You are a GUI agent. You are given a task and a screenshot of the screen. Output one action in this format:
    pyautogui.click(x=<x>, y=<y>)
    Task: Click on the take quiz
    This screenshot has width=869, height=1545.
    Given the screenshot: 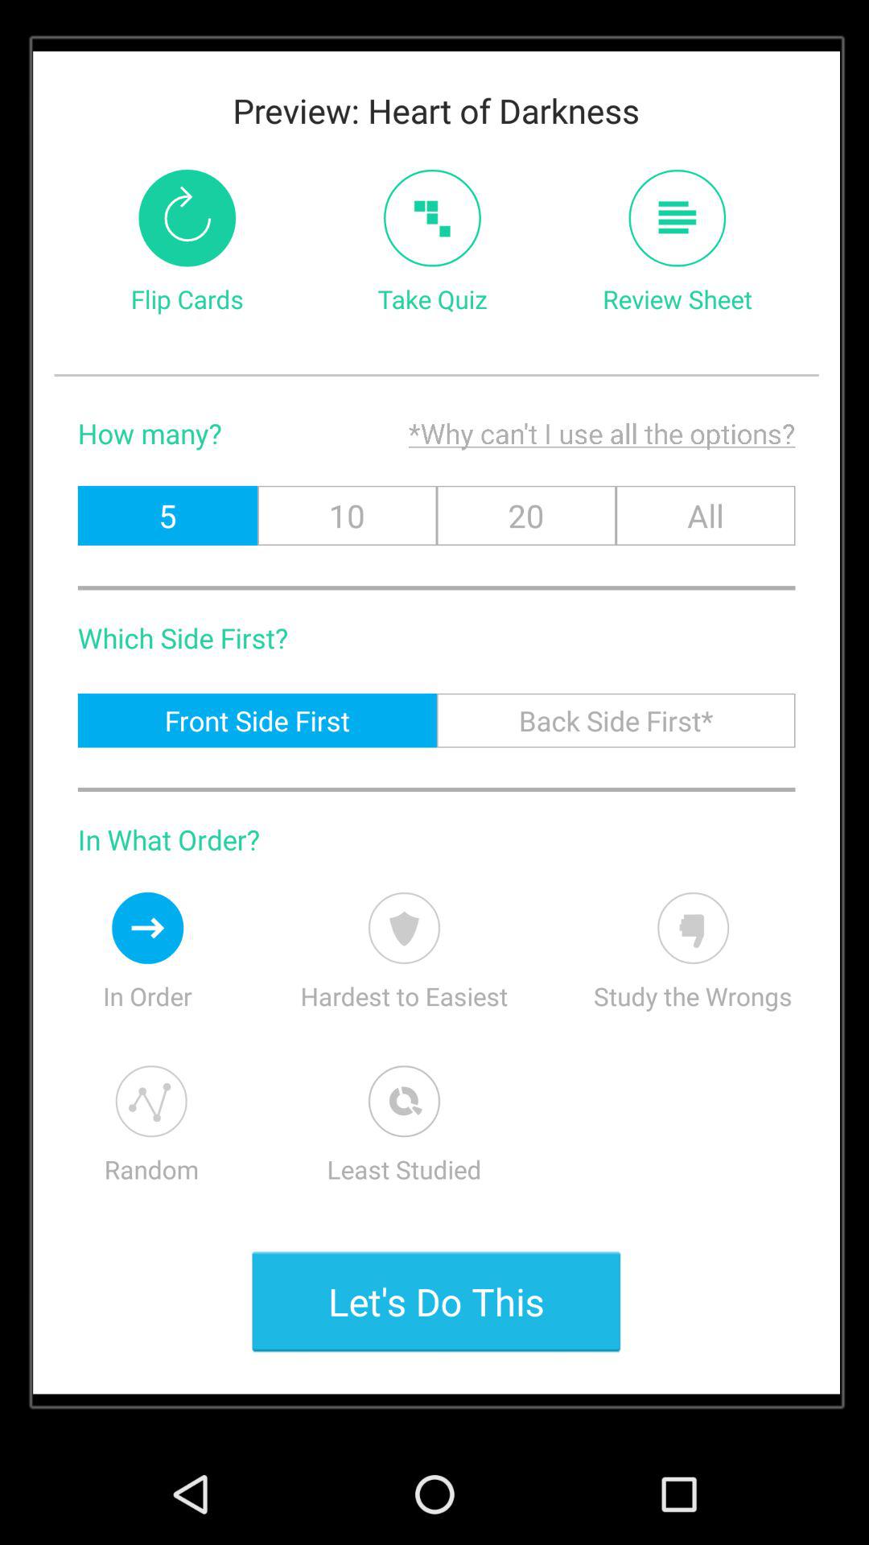 What is the action you would take?
    pyautogui.click(x=432, y=217)
    